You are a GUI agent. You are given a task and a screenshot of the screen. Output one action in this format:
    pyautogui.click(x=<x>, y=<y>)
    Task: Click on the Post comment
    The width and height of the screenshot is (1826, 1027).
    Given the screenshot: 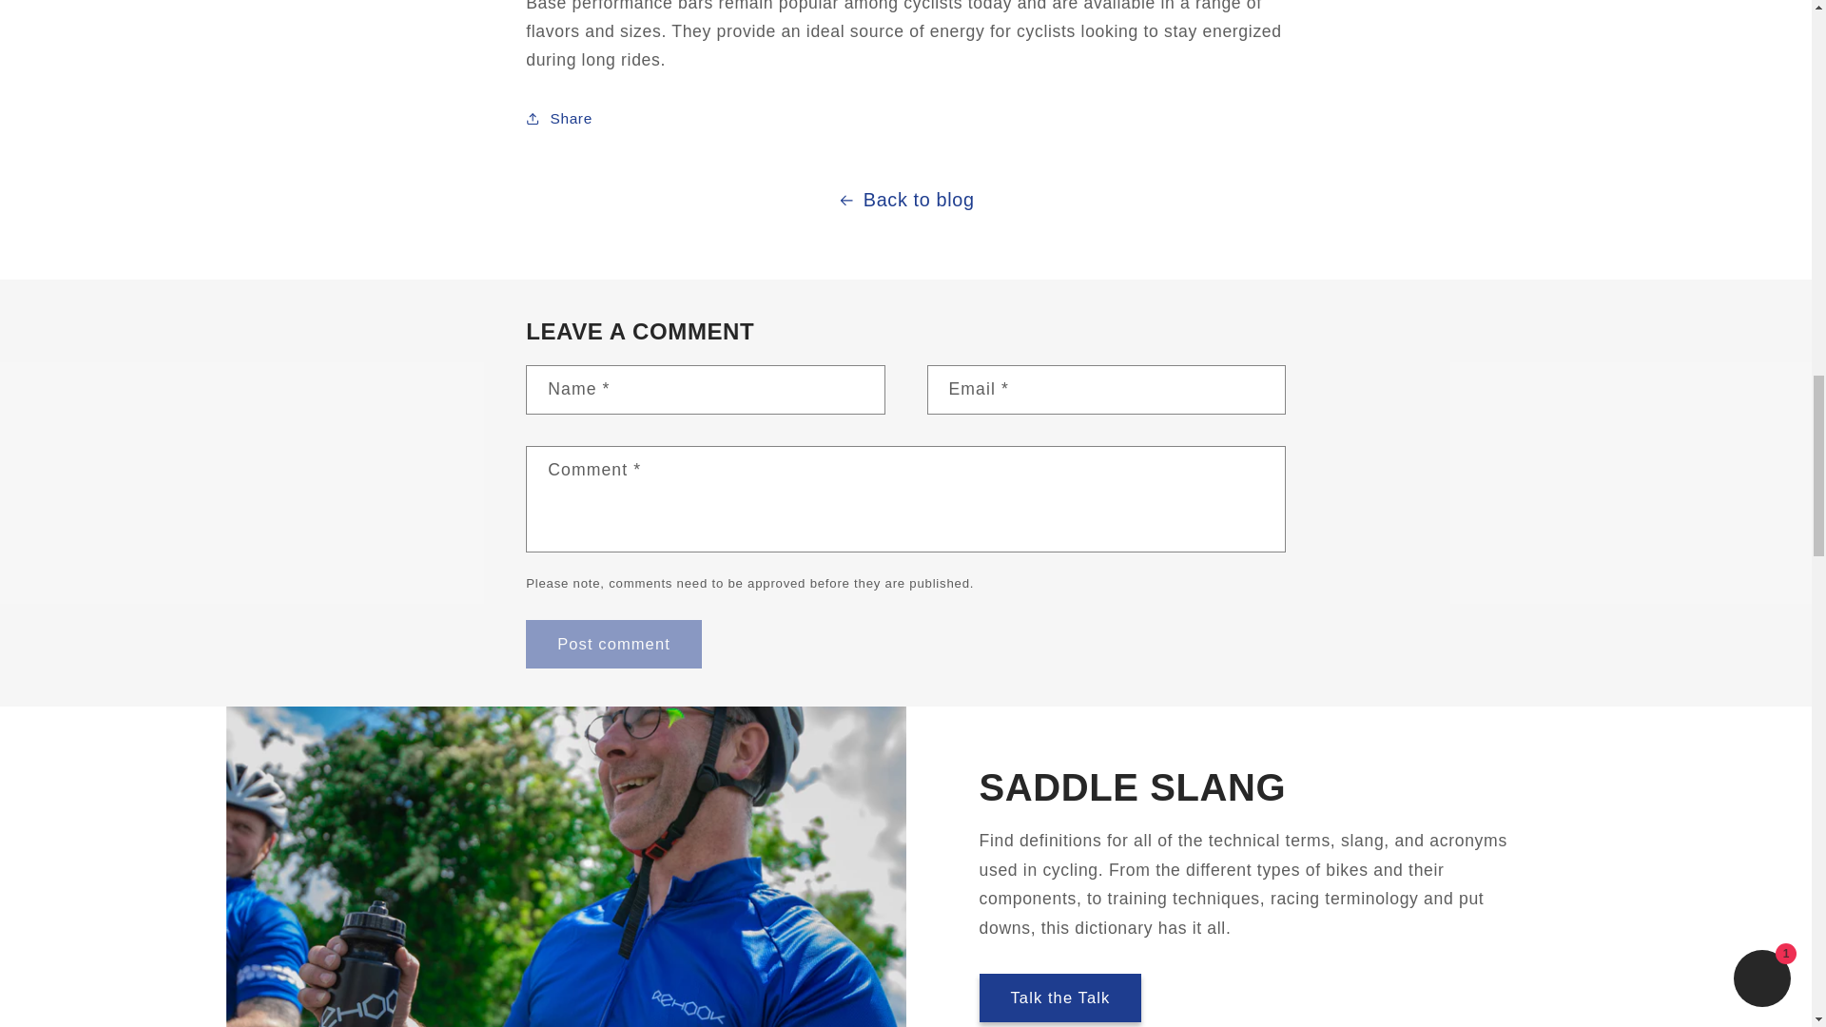 What is the action you would take?
    pyautogui.click(x=612, y=645)
    